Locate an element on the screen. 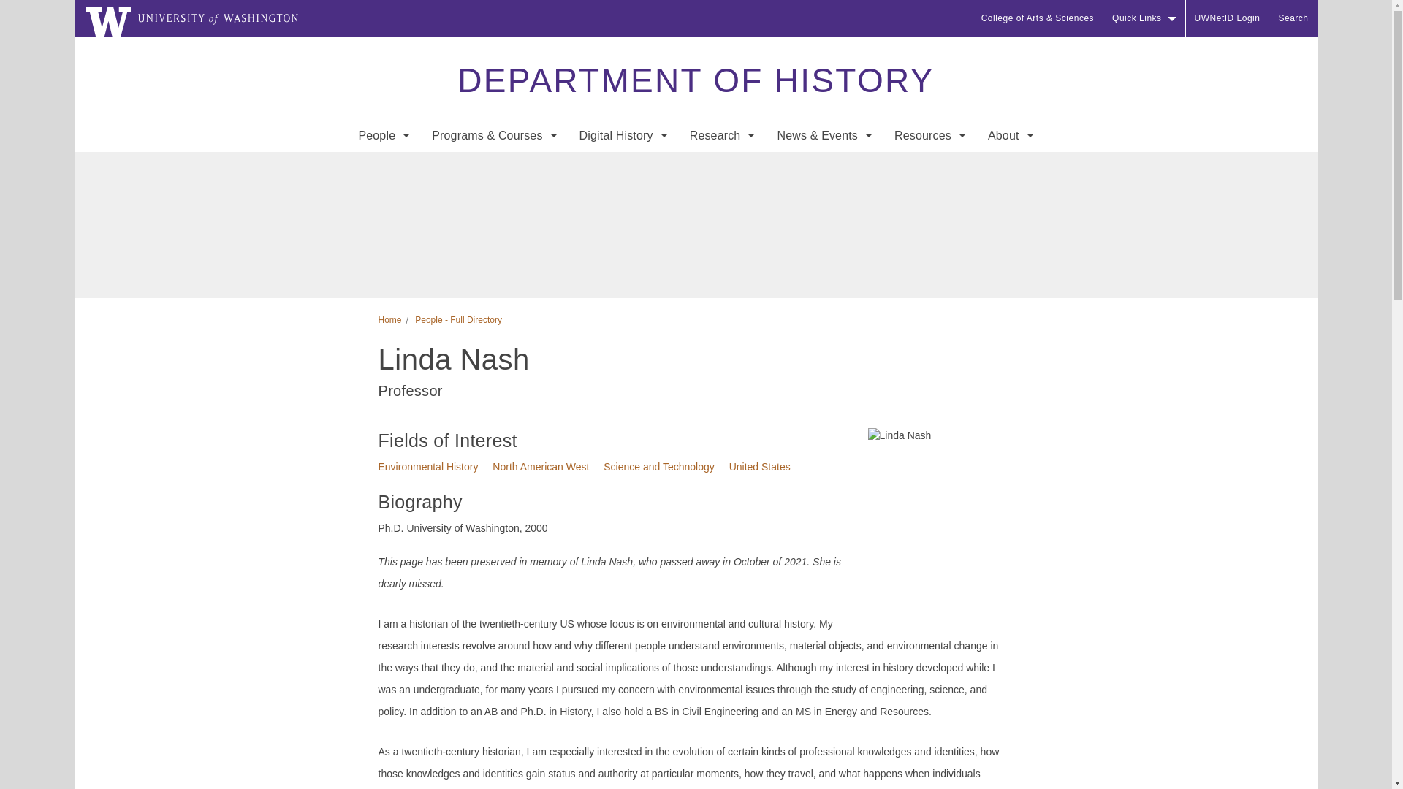  Faculty is located at coordinates (384, 196).